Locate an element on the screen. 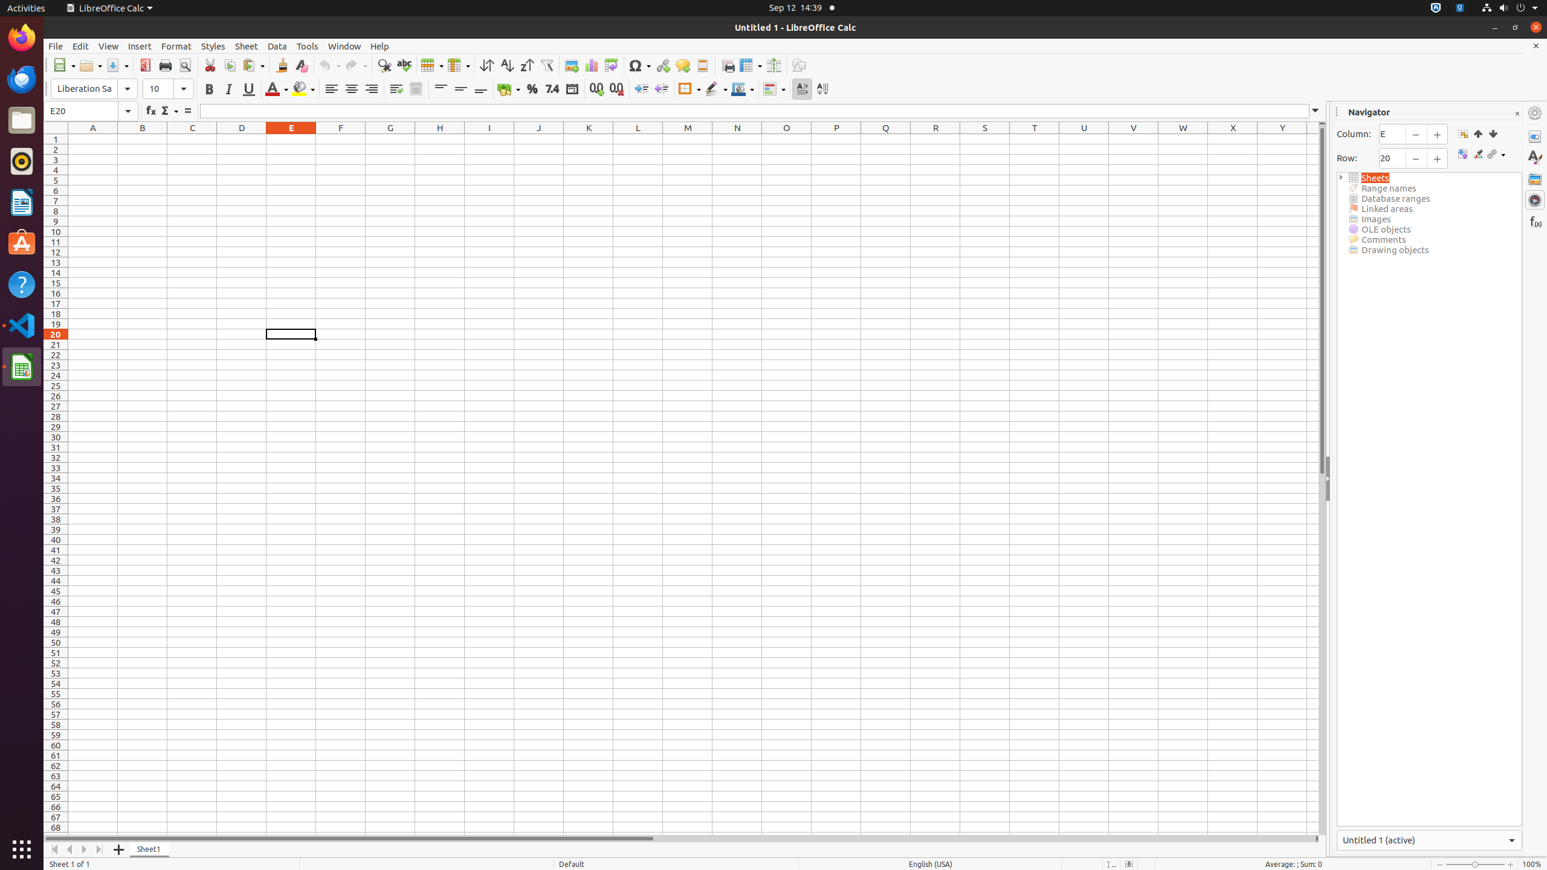  Name Box is located at coordinates (91, 111).